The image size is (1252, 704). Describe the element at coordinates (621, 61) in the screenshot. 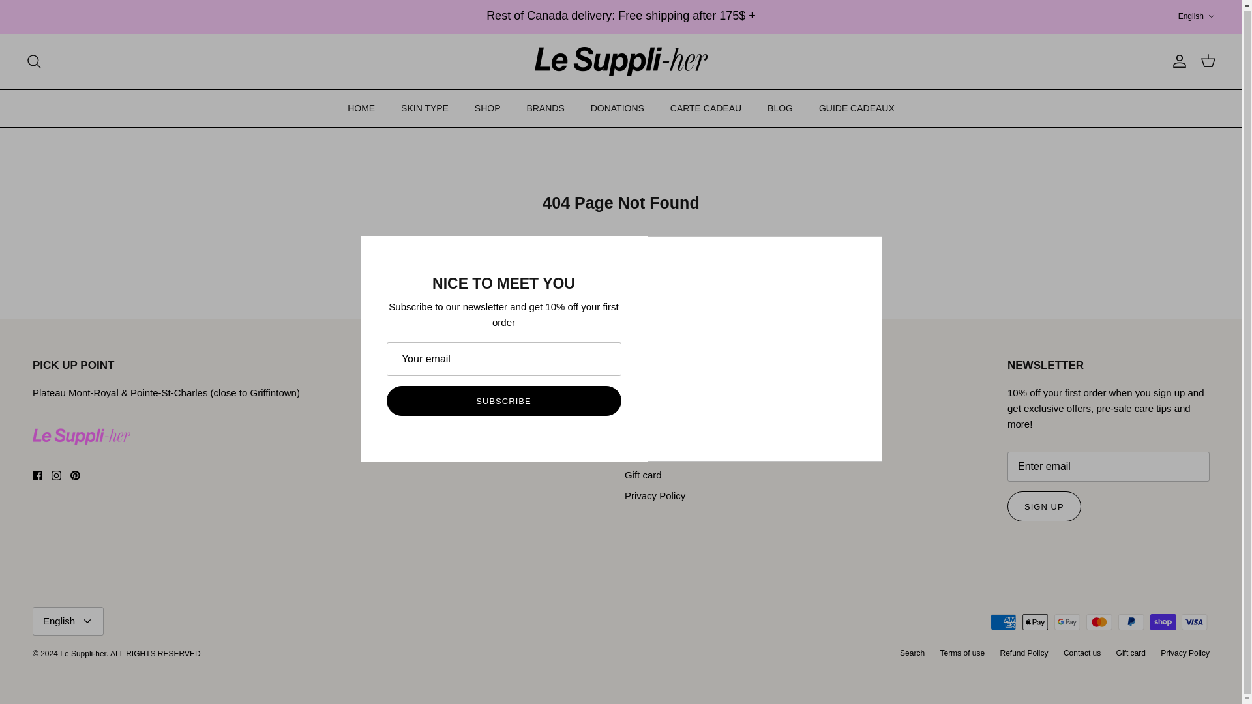

I see `Le Suppli-her` at that location.